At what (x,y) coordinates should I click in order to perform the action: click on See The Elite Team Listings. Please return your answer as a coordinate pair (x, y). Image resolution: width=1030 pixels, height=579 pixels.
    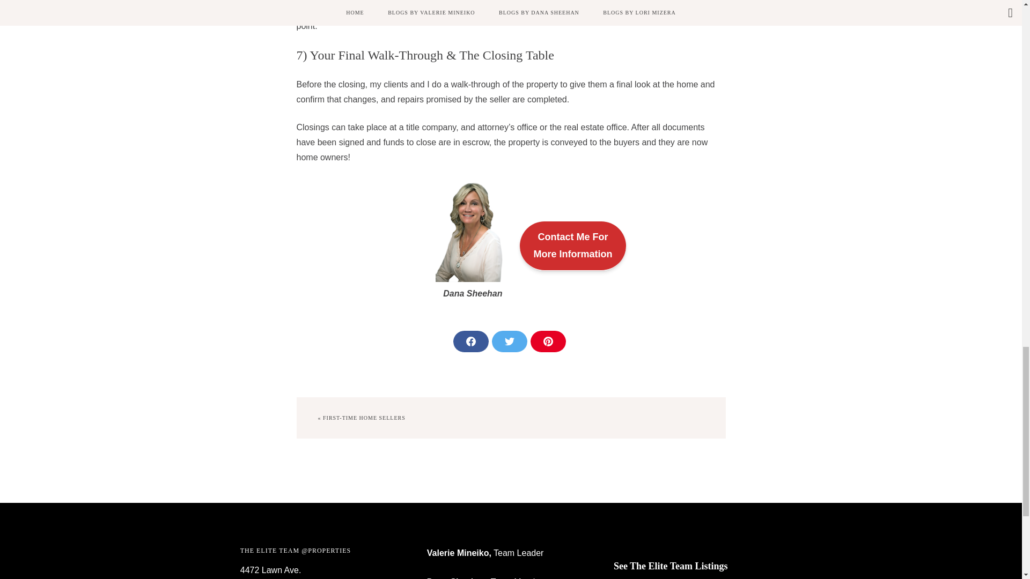
    Looking at the image, I should click on (548, 341).